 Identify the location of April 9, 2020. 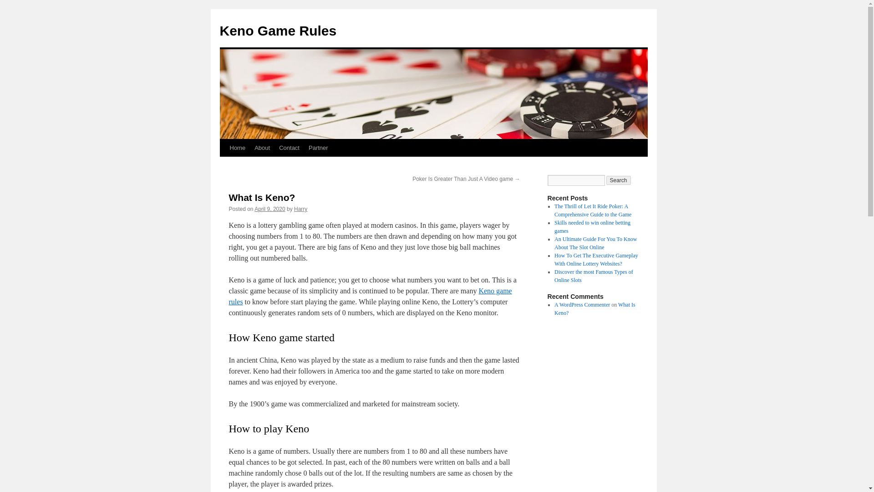
(269, 209).